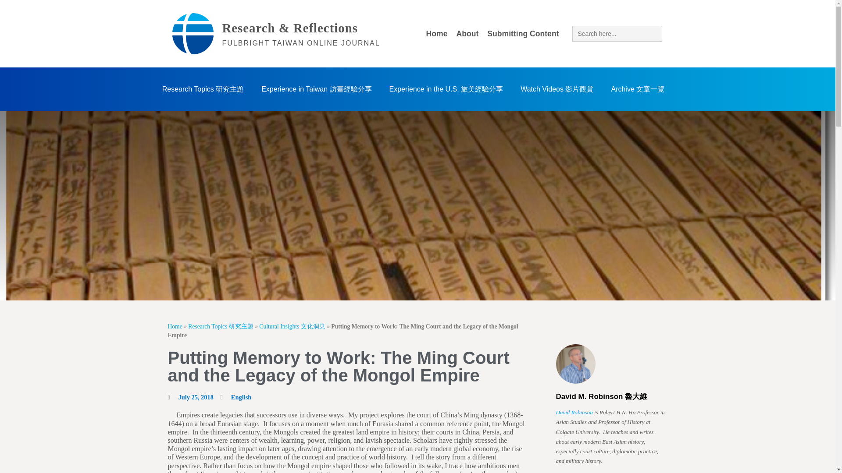 The height and width of the screenshot is (473, 842). I want to click on About, so click(467, 33).